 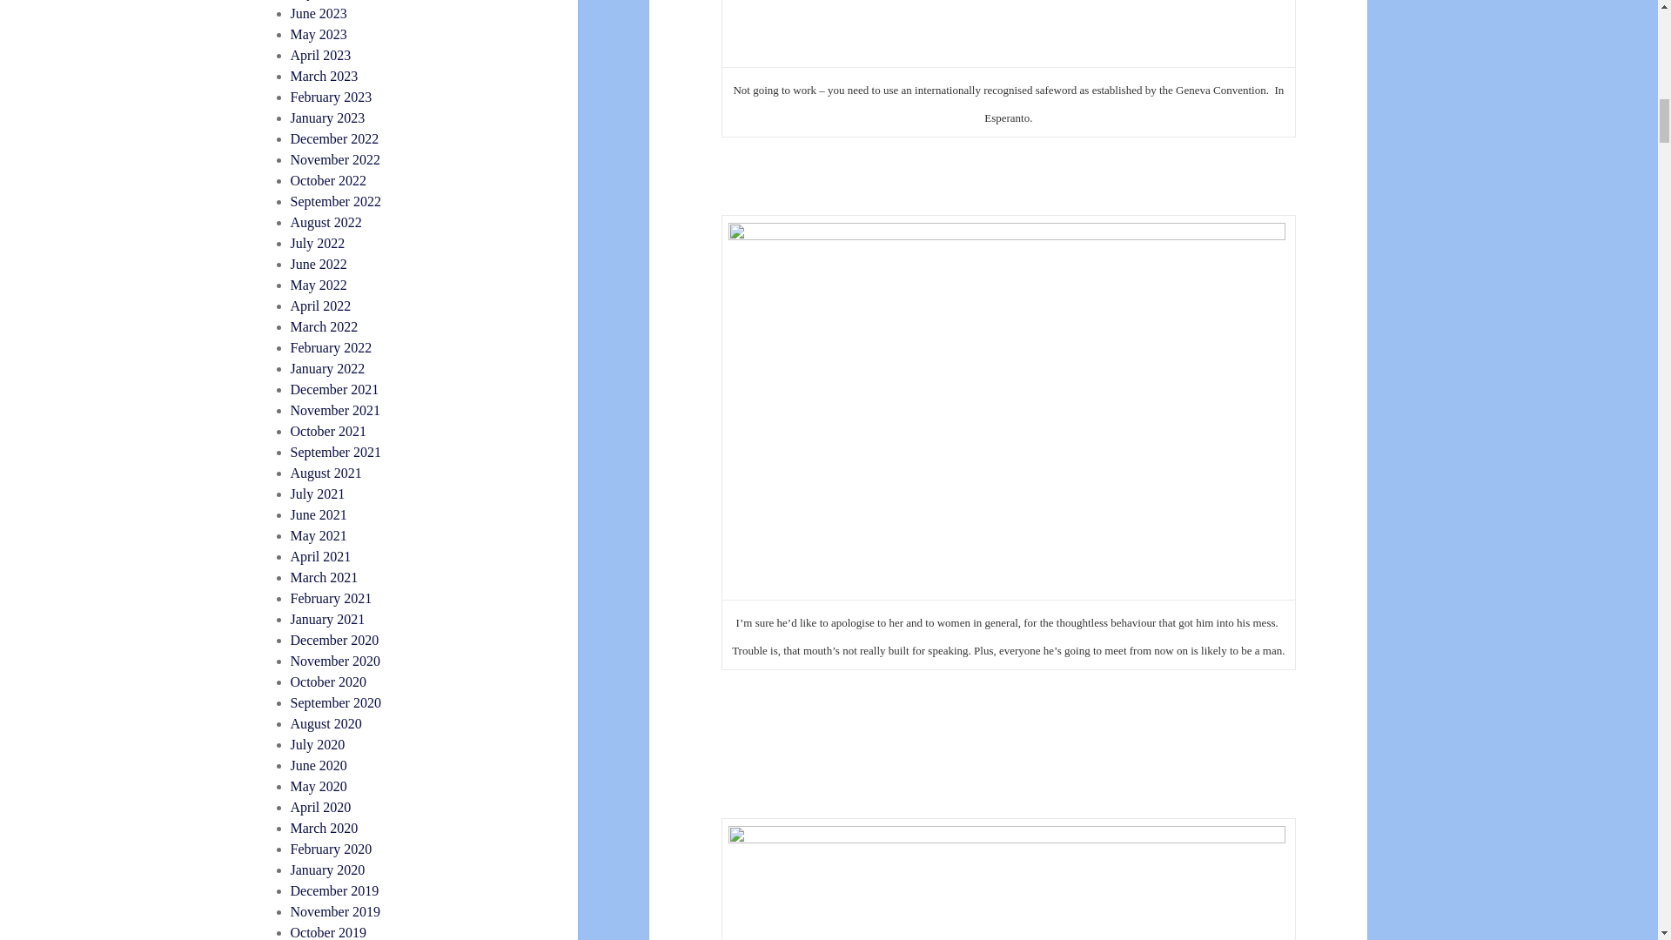 I want to click on October 2022, so click(x=329, y=180).